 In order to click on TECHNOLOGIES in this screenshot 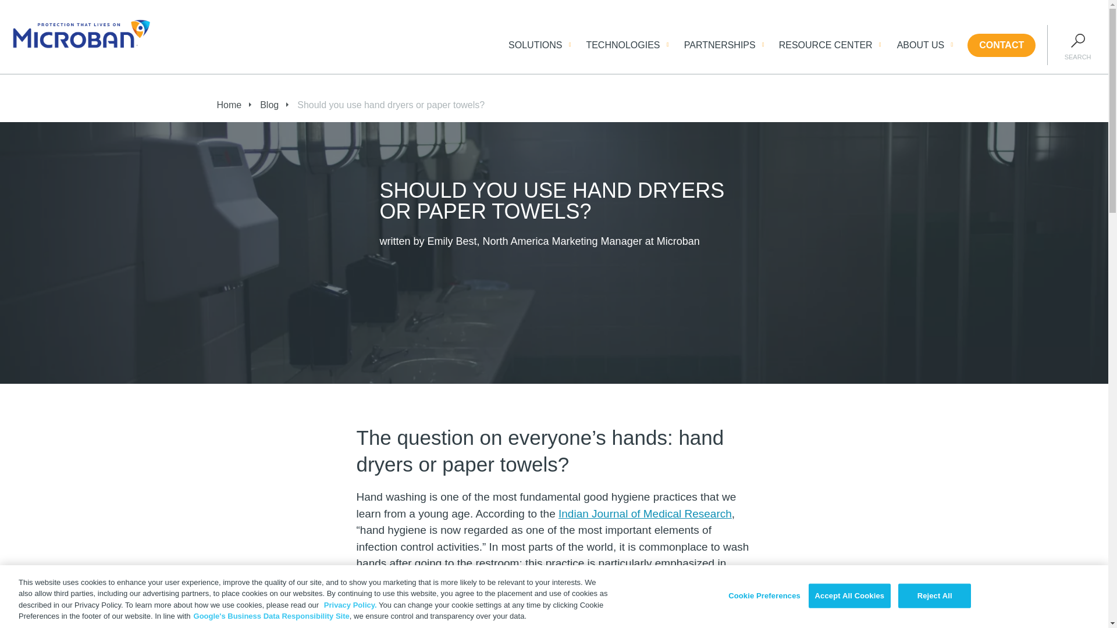, I will do `click(622, 45)`.